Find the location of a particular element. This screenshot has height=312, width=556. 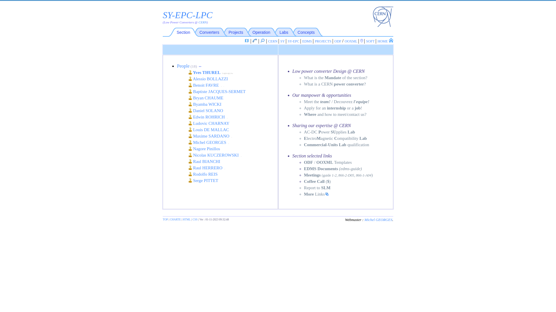

Bryan CHAUME is located at coordinates (206, 98).